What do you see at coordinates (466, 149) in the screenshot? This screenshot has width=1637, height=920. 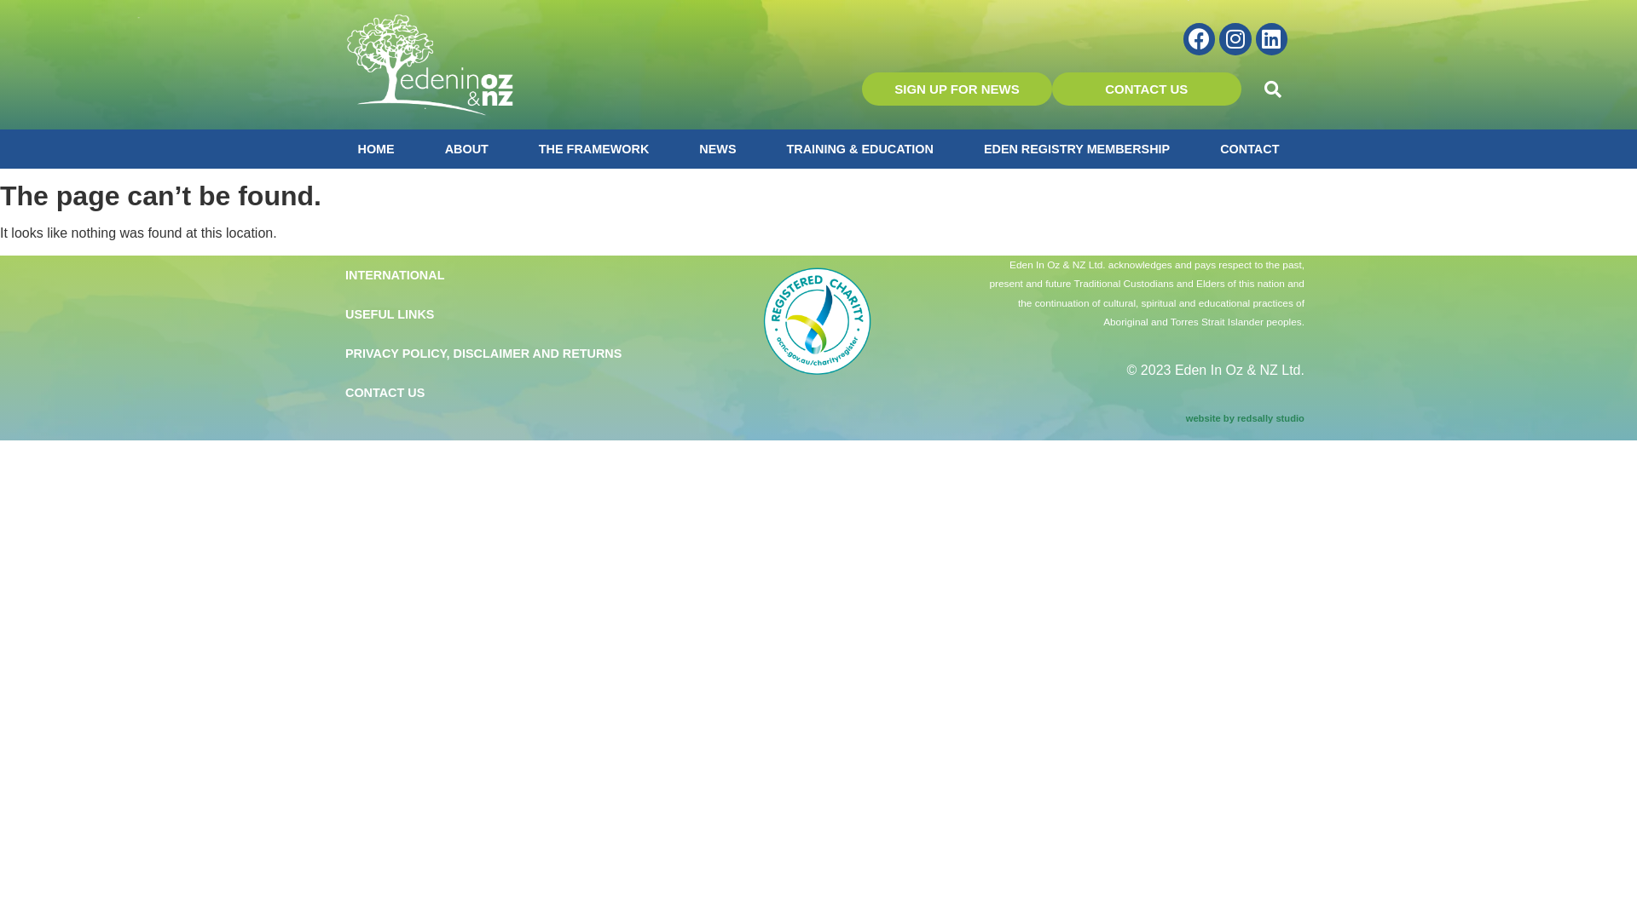 I see `ABOUT` at bounding box center [466, 149].